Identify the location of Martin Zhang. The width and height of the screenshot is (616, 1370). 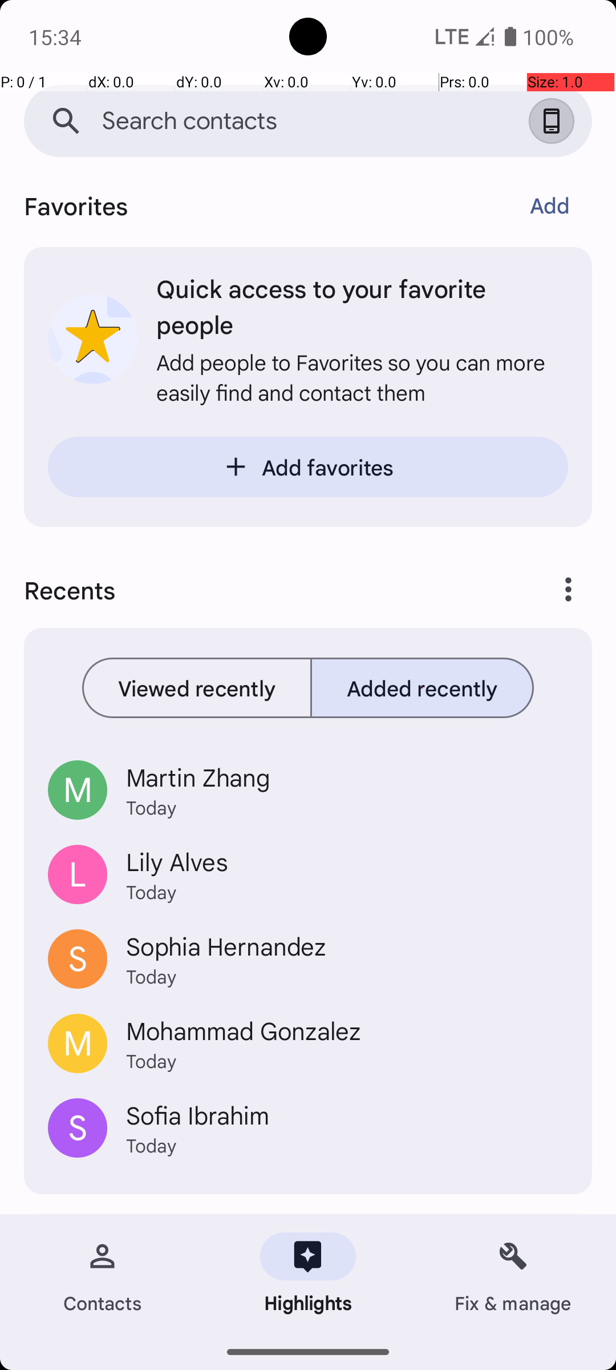
(347, 777).